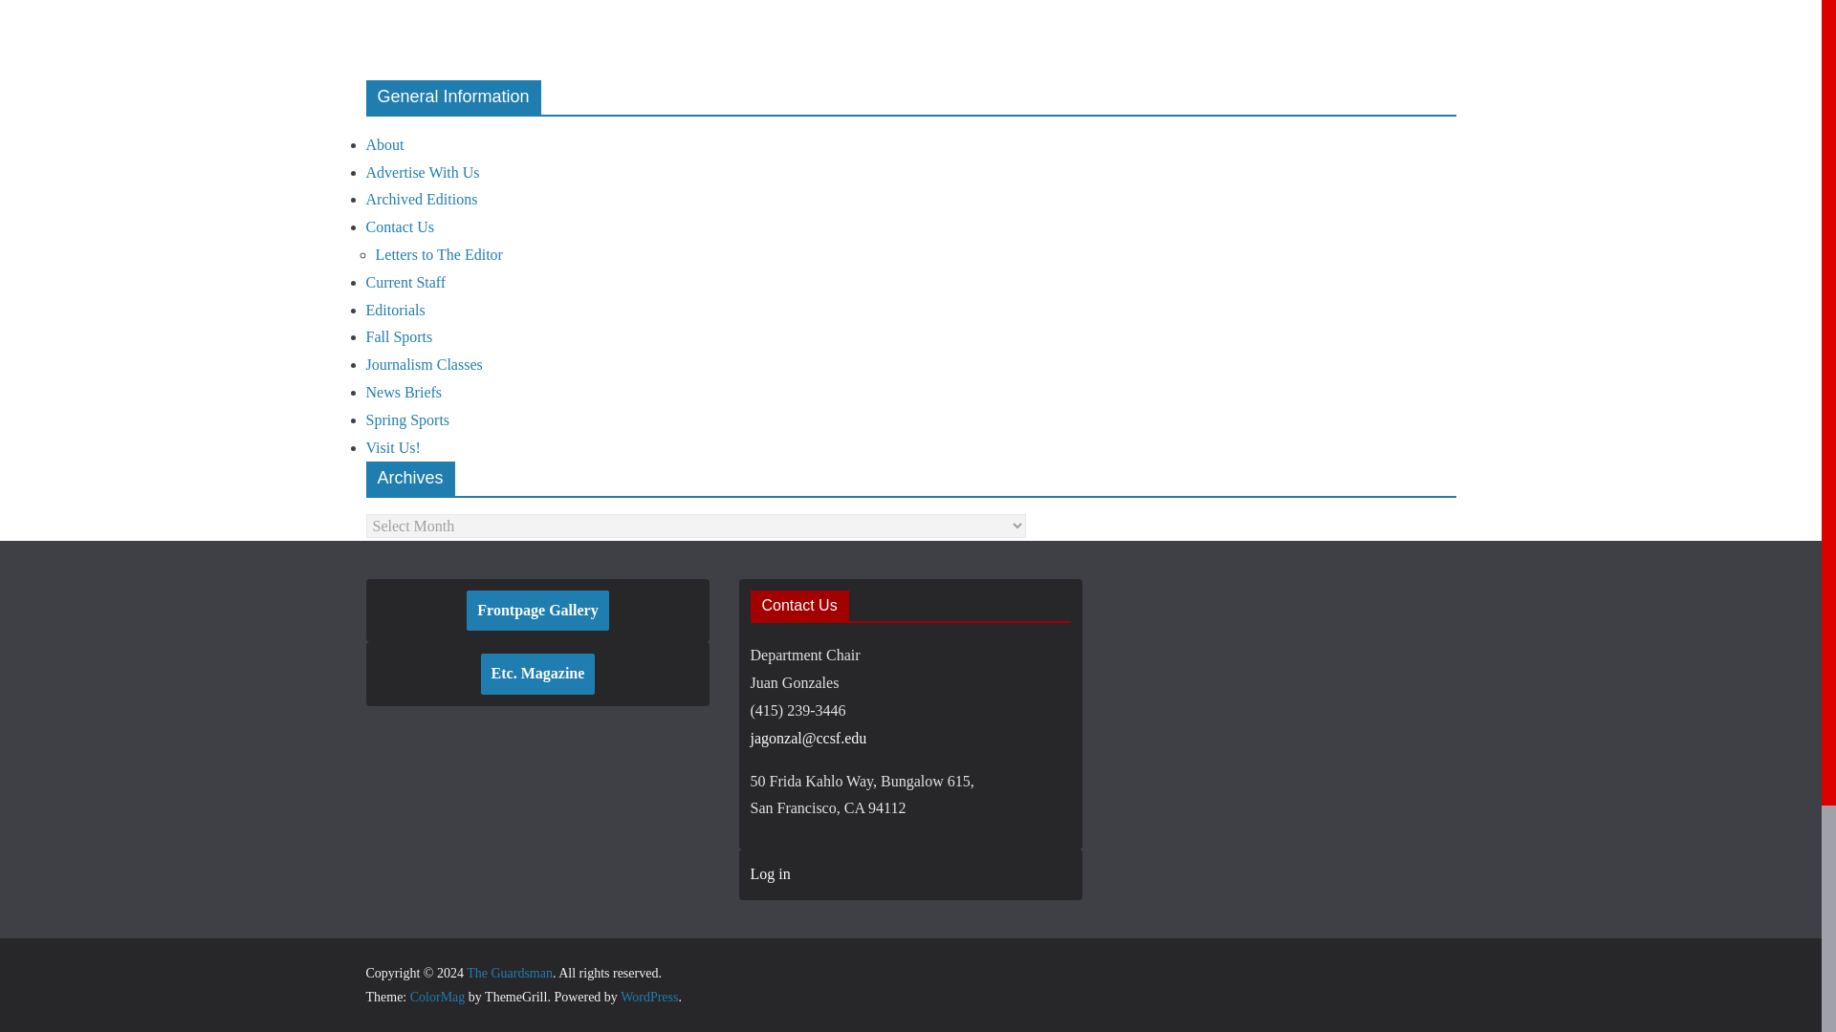 The height and width of the screenshot is (1032, 1836). Describe the element at coordinates (400, 226) in the screenshot. I see `Contact Us` at that location.